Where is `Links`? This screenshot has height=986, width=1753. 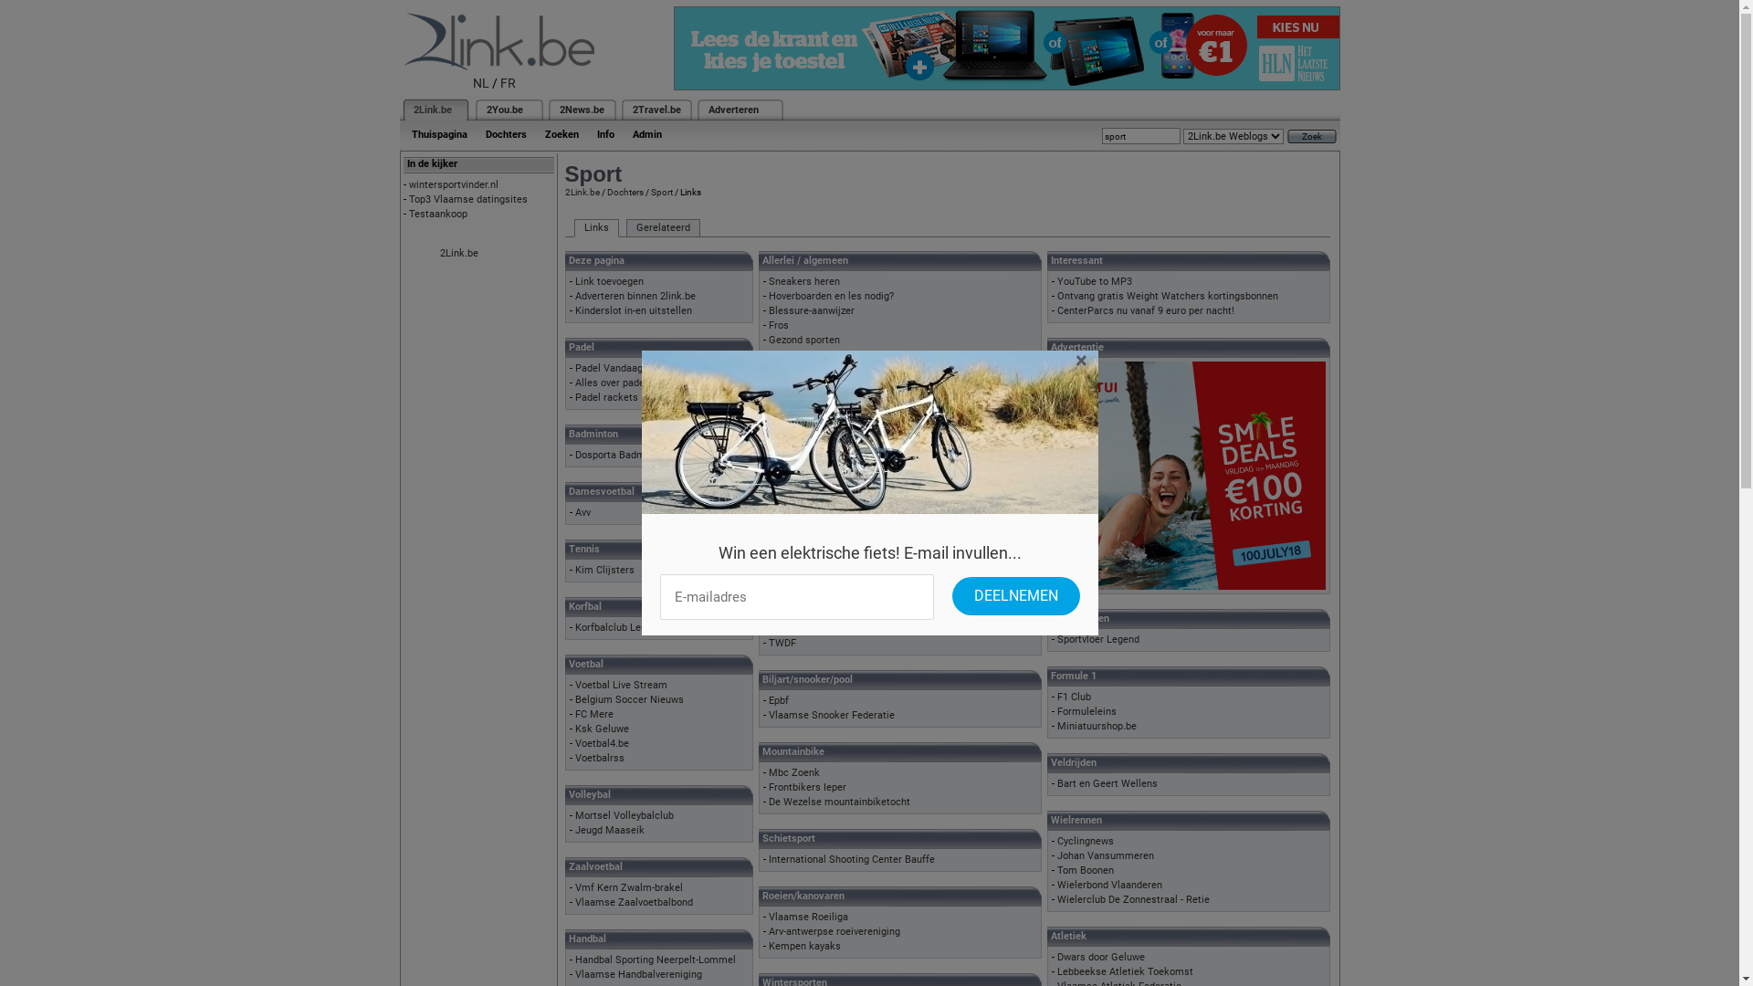
Links is located at coordinates (595, 228).